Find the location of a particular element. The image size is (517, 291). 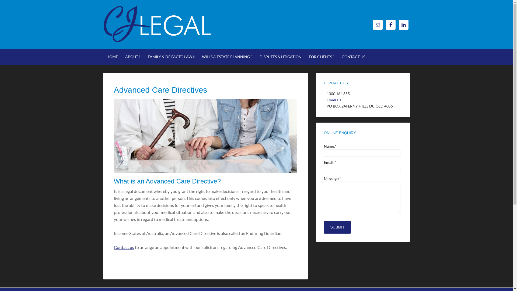

ABOUT is located at coordinates (132, 57).